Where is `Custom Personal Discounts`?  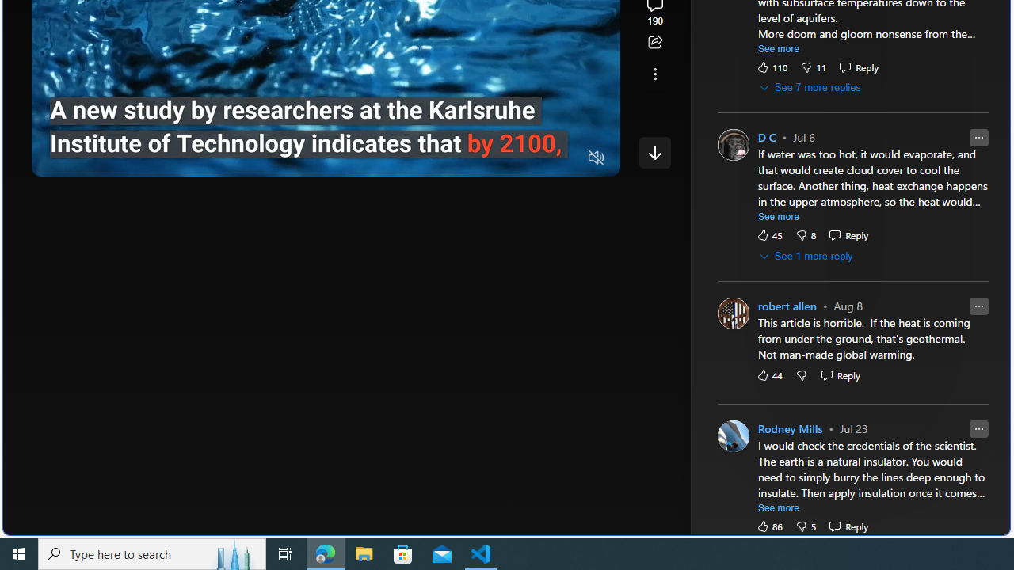
Custom Personal Discounts is located at coordinates (859, 147).